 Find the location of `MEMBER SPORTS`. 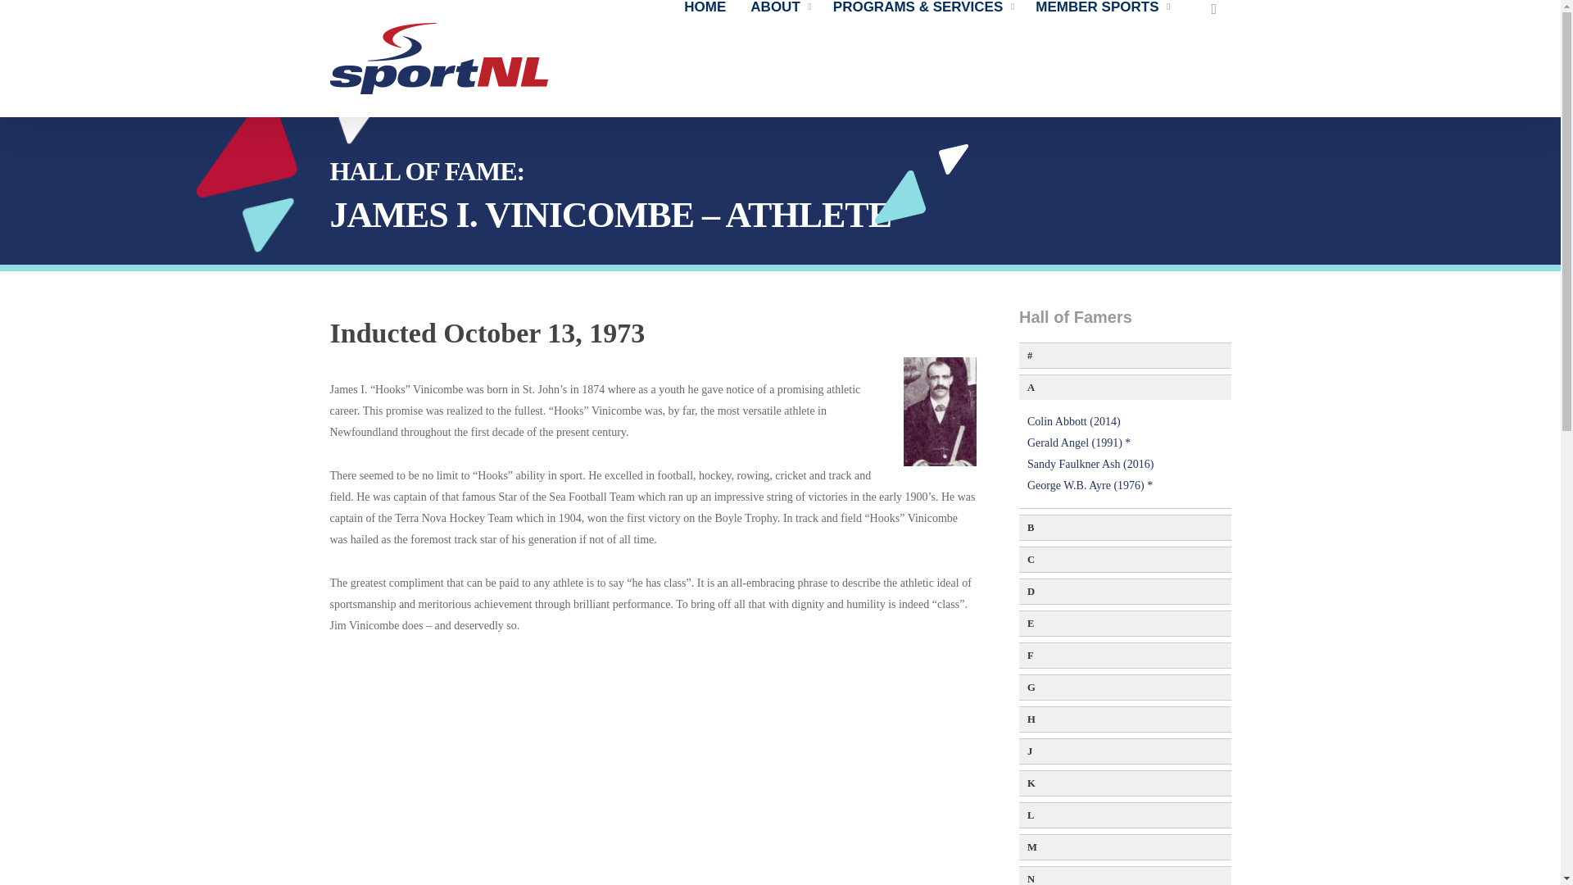

MEMBER SPORTS is located at coordinates (1104, 7).